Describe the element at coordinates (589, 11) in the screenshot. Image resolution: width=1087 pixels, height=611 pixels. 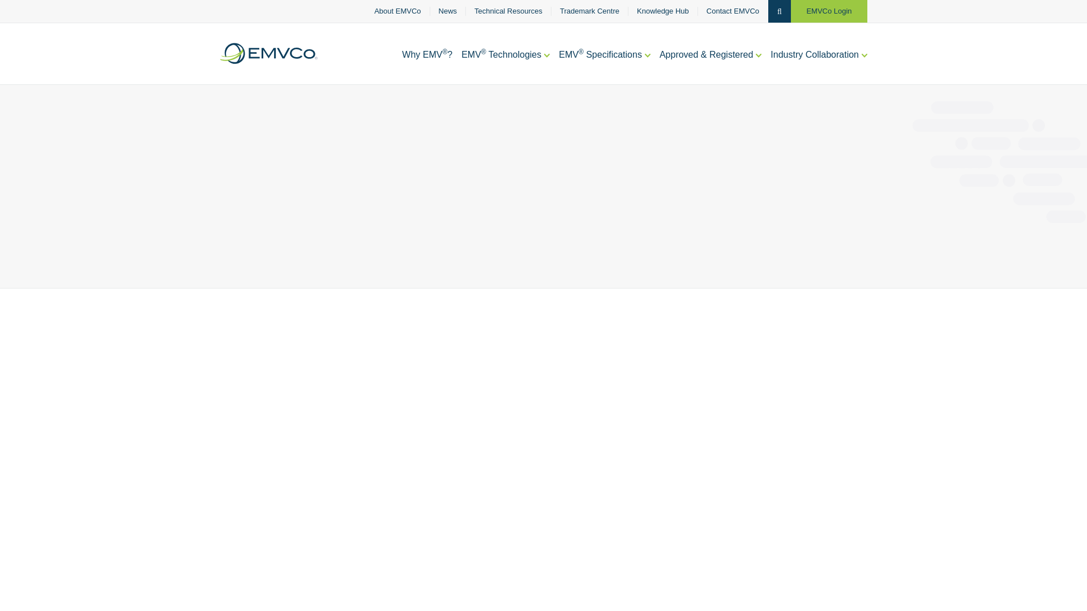
I see `Trademark Centre` at that location.